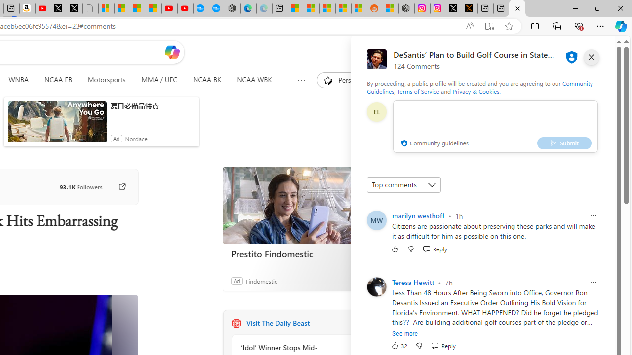  What do you see at coordinates (117, 186) in the screenshot?
I see `Go to publisher's site` at bounding box center [117, 186].